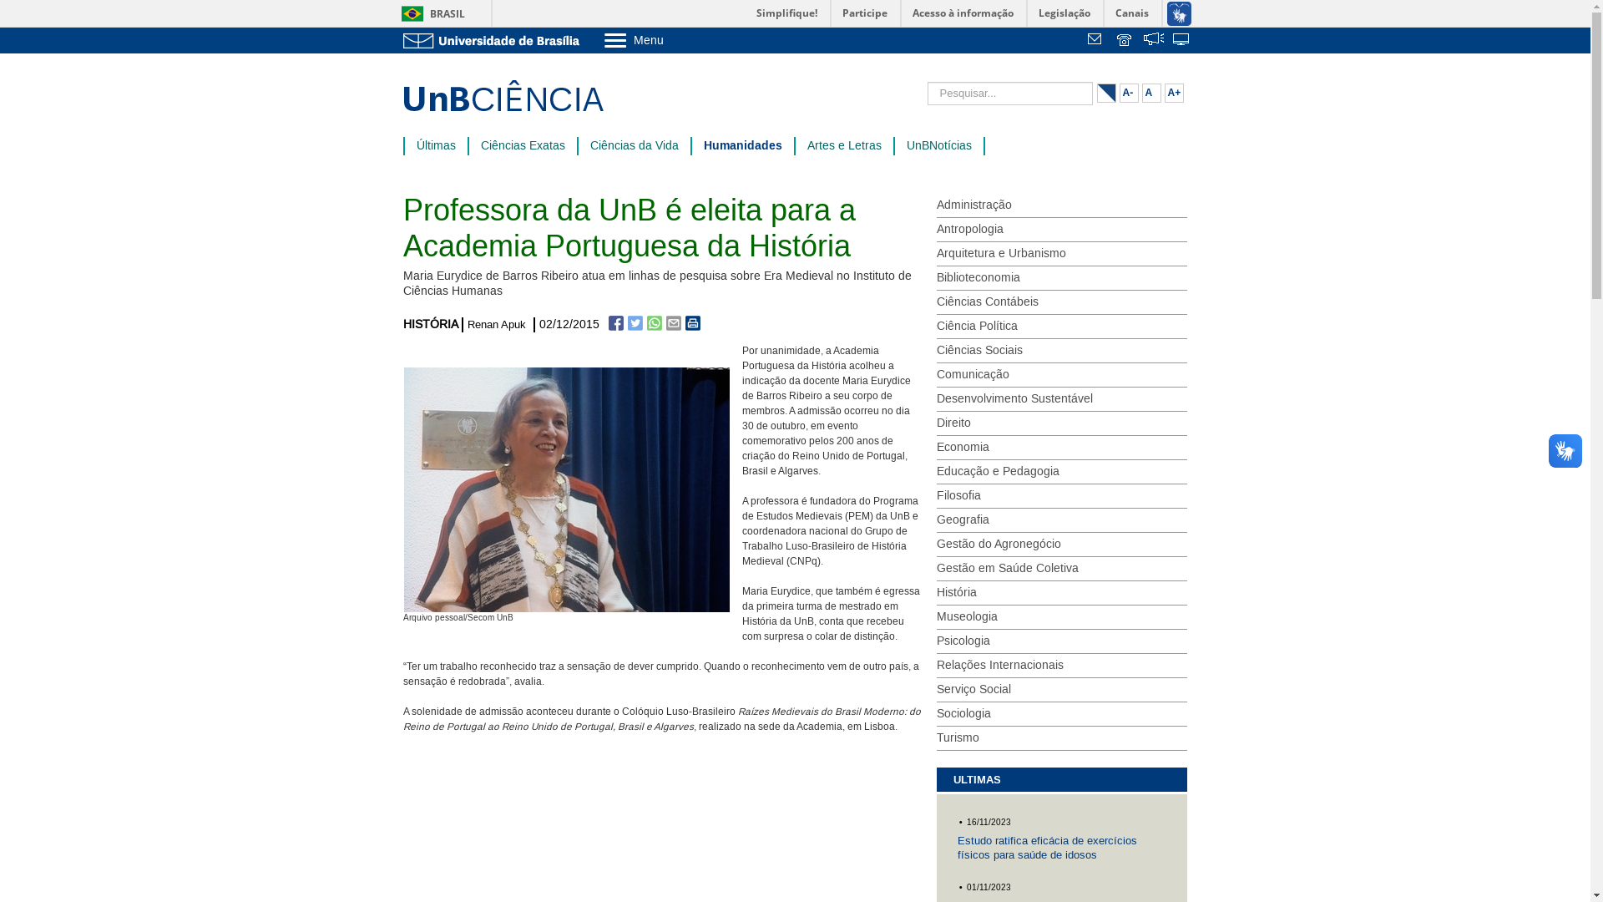 The height and width of the screenshot is (902, 1603). Describe the element at coordinates (1062, 641) in the screenshot. I see `Psicologia` at that location.